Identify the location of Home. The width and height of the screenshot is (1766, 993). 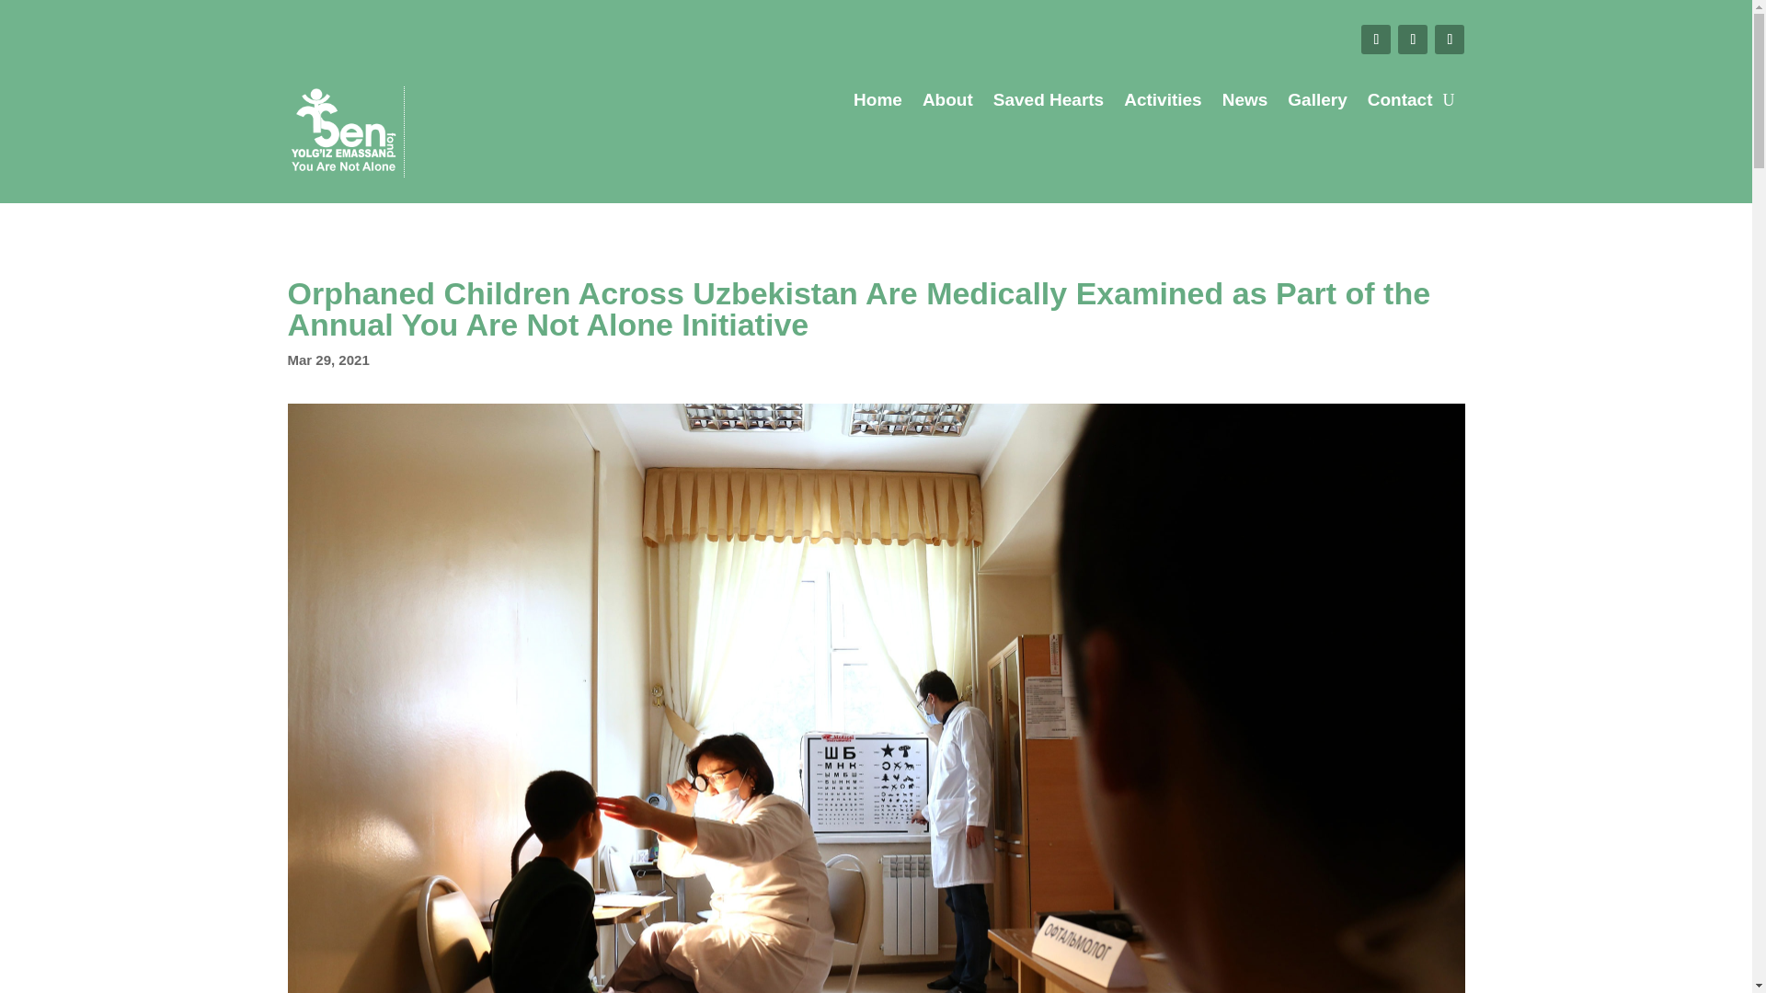
(877, 103).